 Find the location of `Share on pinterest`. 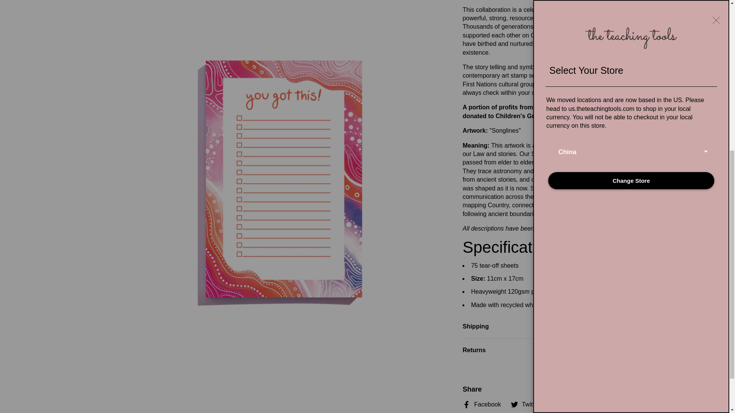

Share on pinterest is located at coordinates (567, 405).